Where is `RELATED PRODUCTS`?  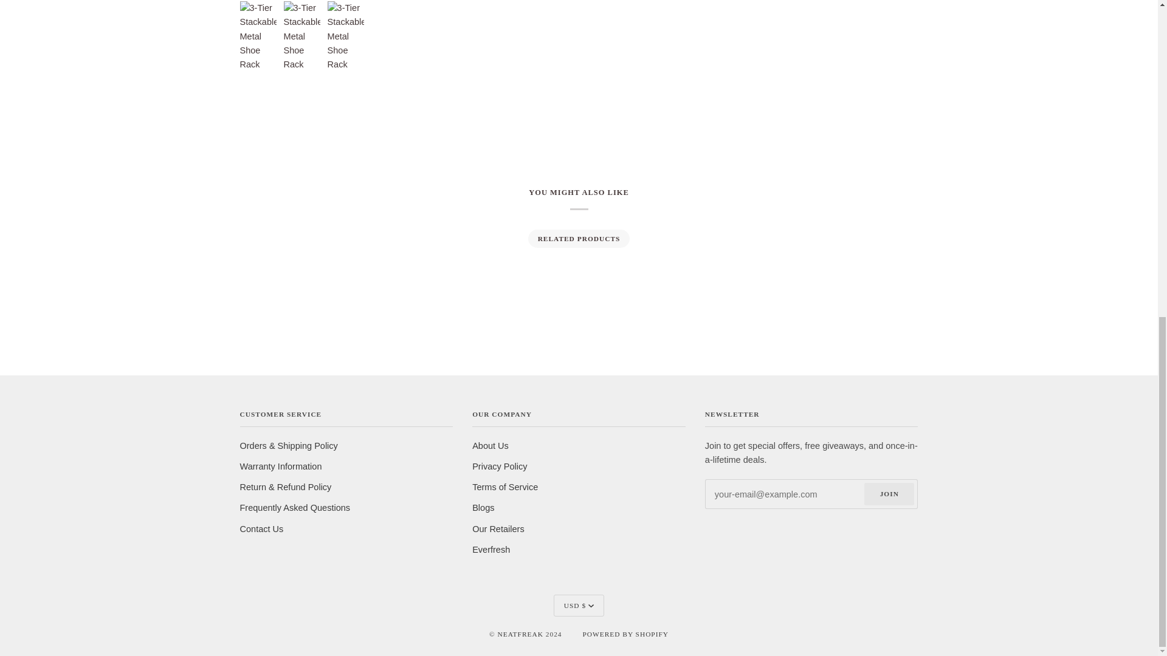
RELATED PRODUCTS is located at coordinates (578, 239).